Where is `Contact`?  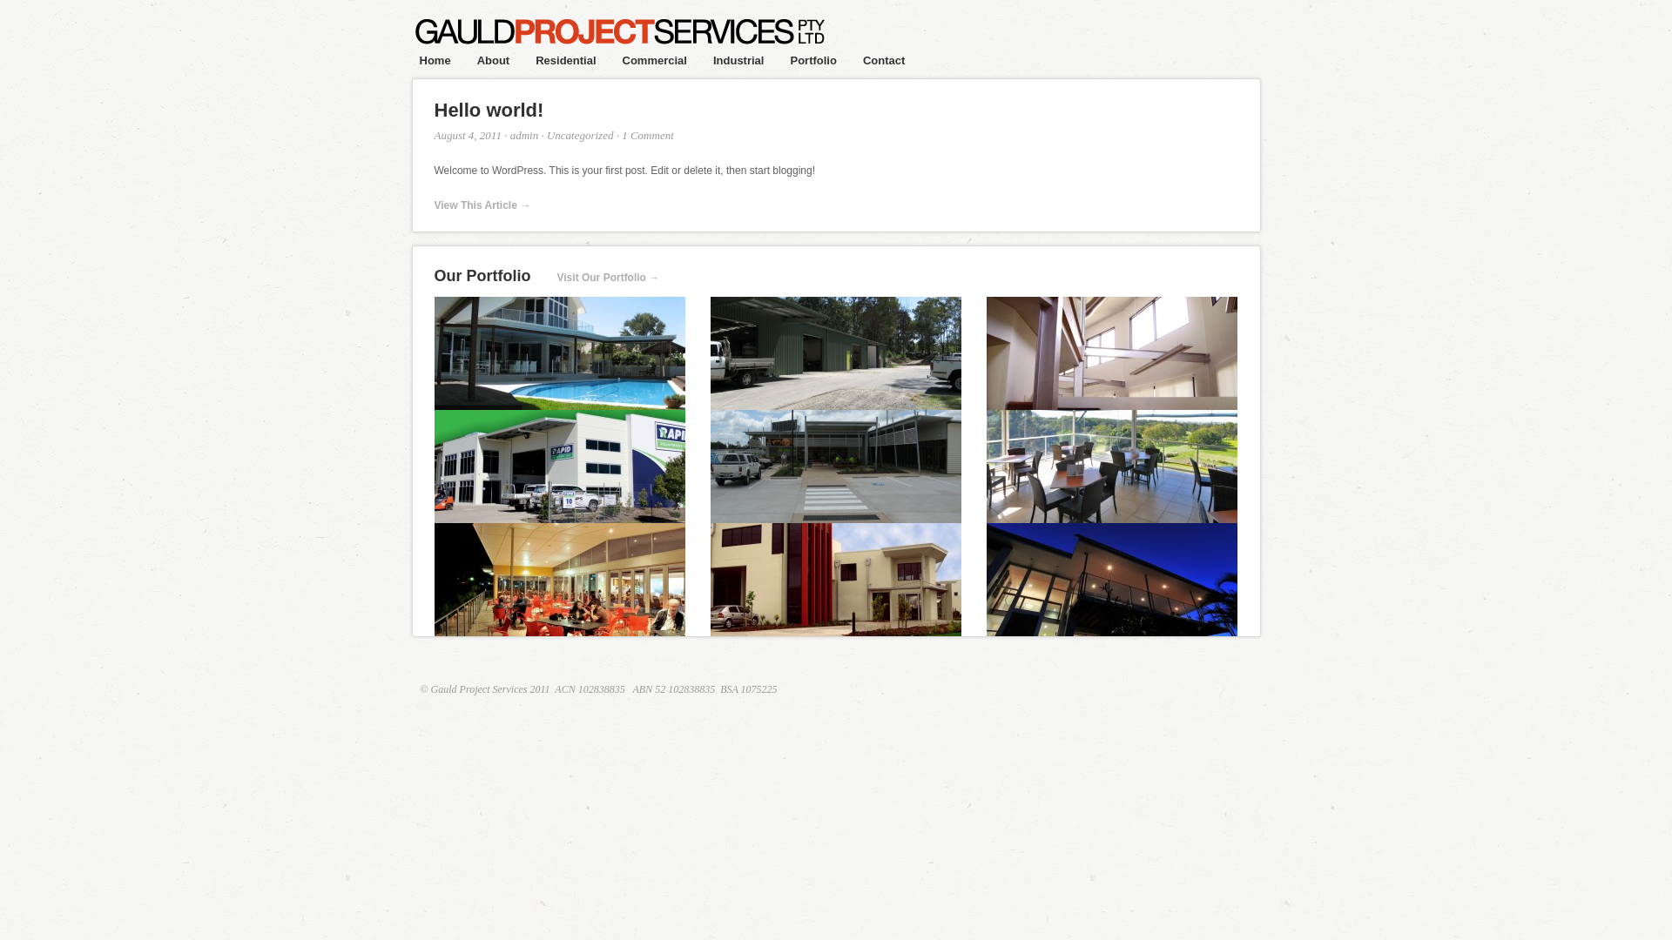
Contact is located at coordinates (884, 61).